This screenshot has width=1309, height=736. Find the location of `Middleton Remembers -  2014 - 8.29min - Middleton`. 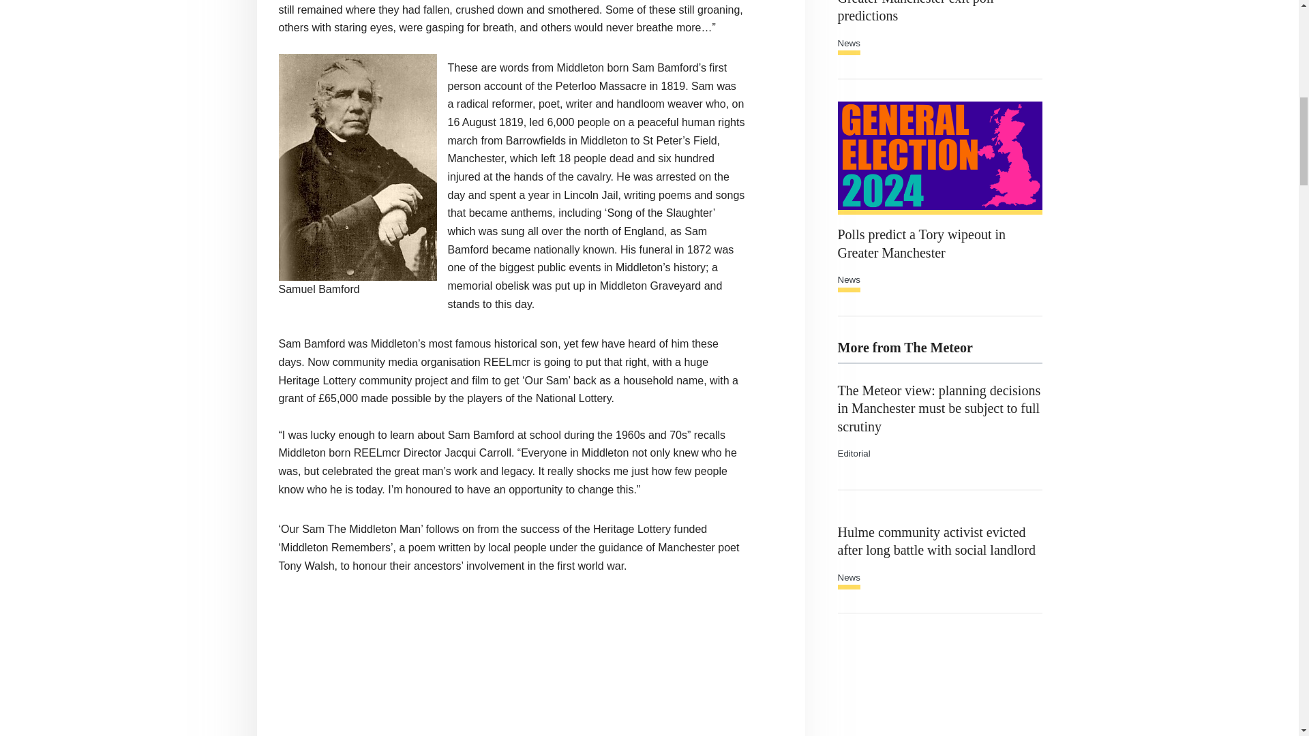

Middleton Remembers -  2014 - 8.29min - Middleton is located at coordinates (511, 666).